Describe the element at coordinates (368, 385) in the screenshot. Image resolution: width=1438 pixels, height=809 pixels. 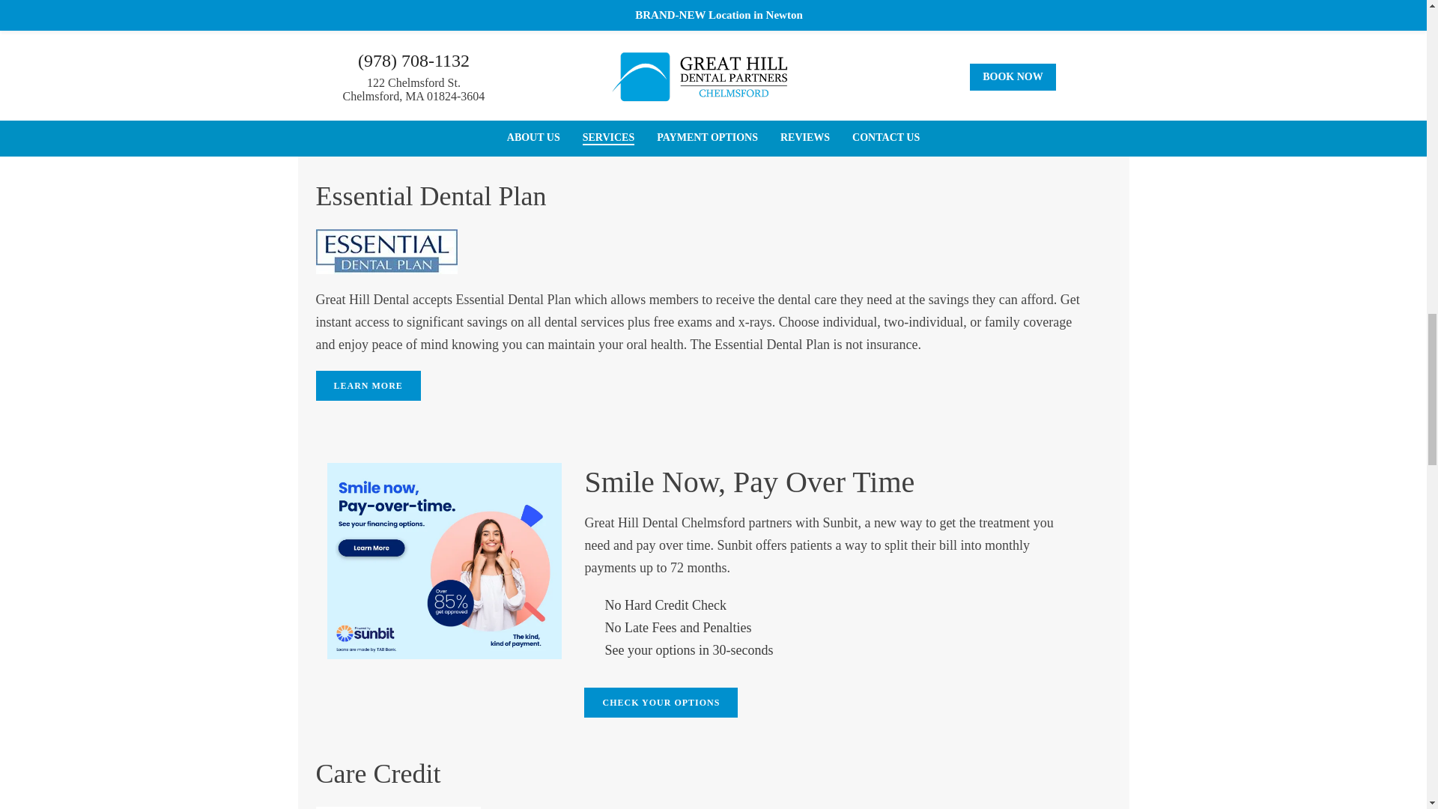
I see `LEARN MORE` at that location.